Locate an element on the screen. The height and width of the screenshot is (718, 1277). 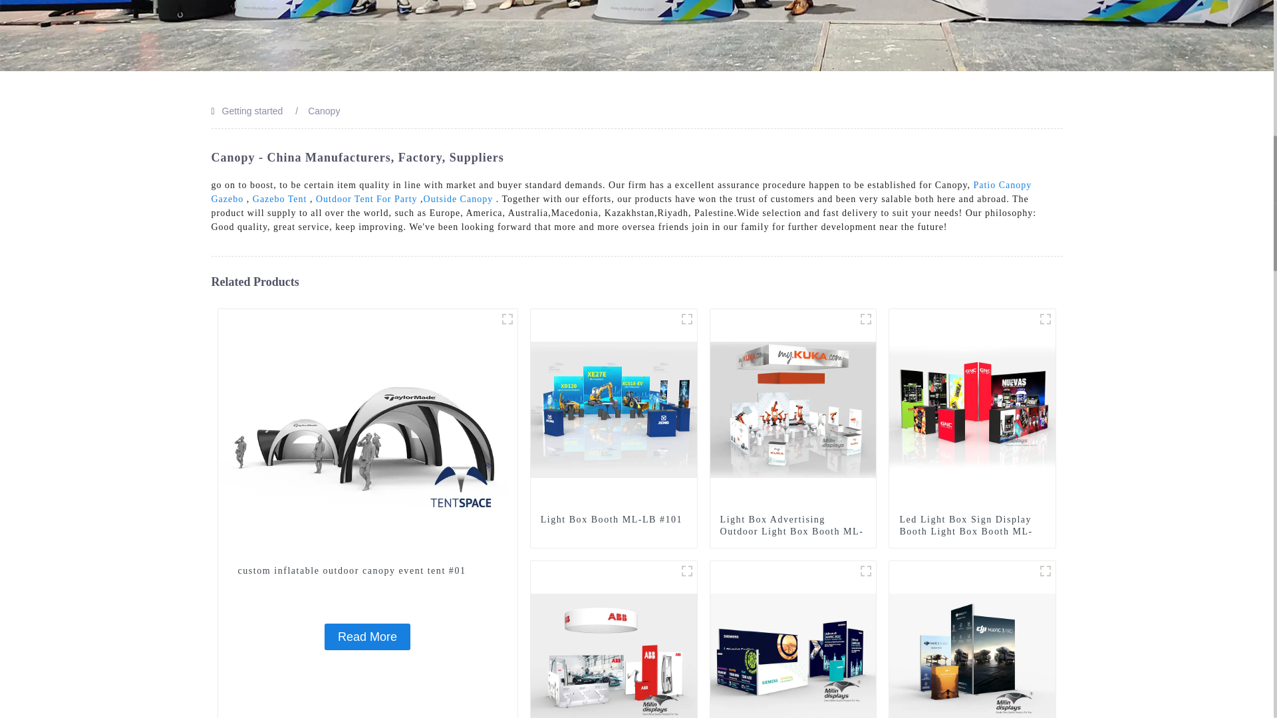
Read More is located at coordinates (367, 637).